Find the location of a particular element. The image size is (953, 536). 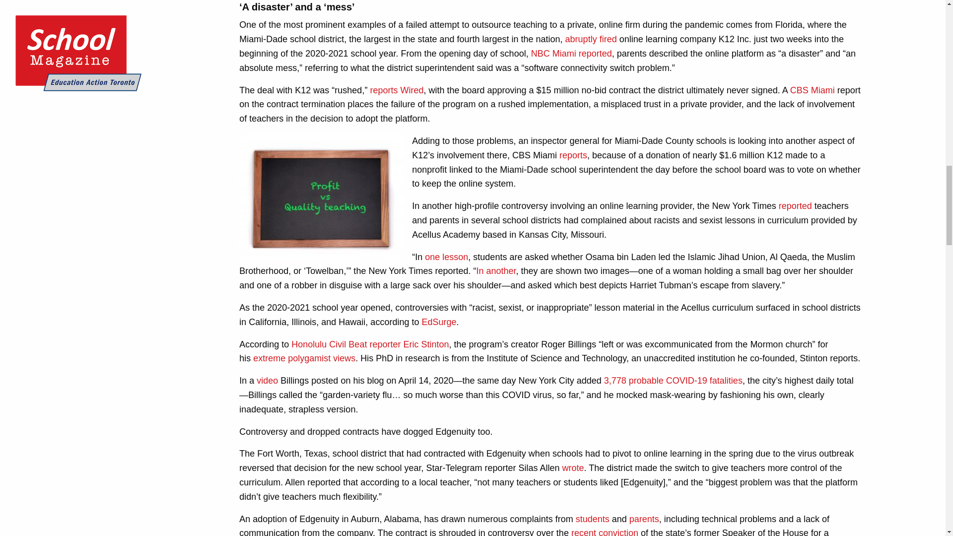

video is located at coordinates (267, 380).